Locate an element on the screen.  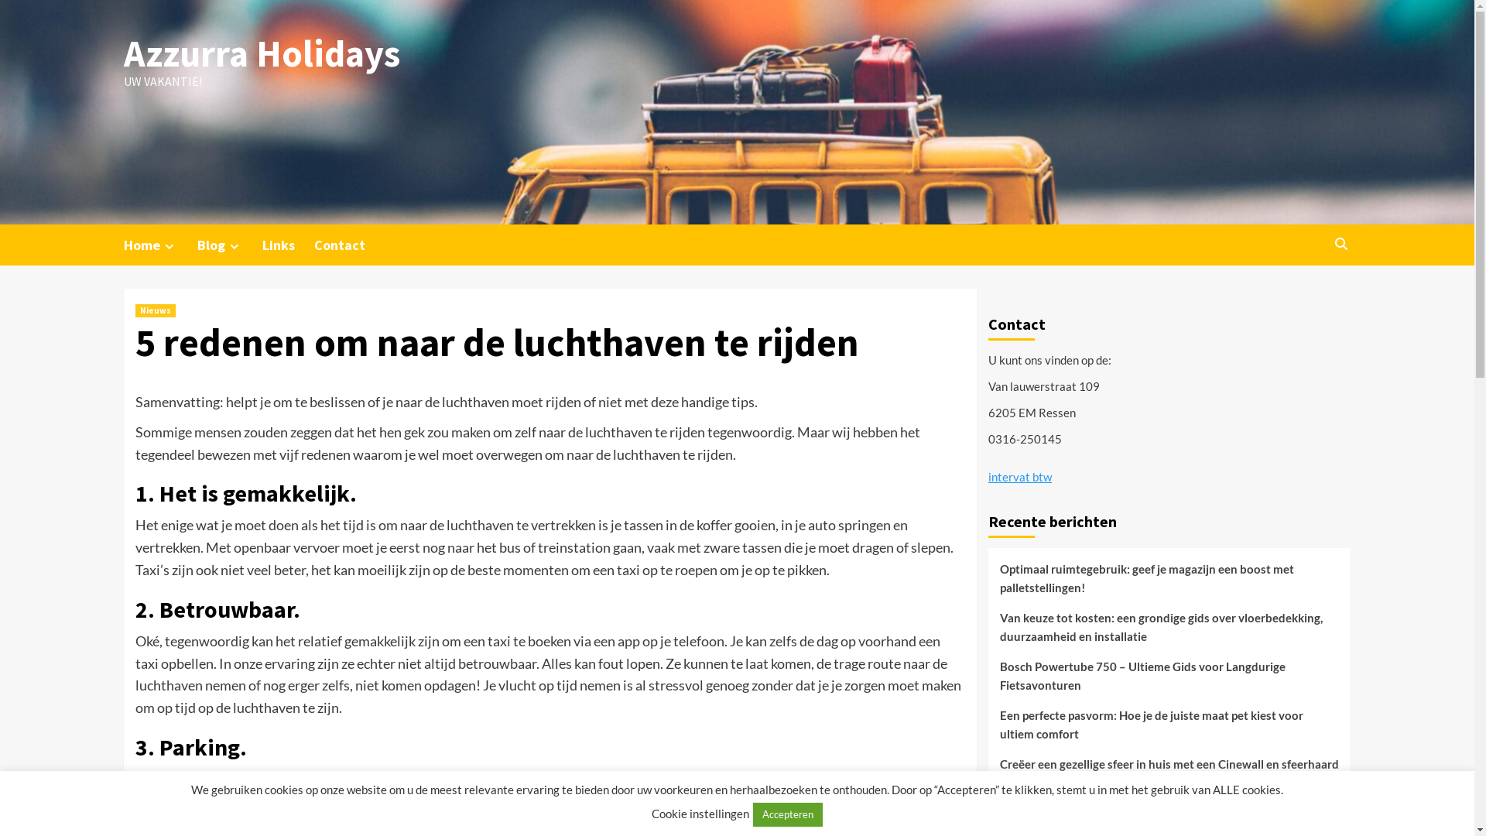
Home is located at coordinates (161, 245).